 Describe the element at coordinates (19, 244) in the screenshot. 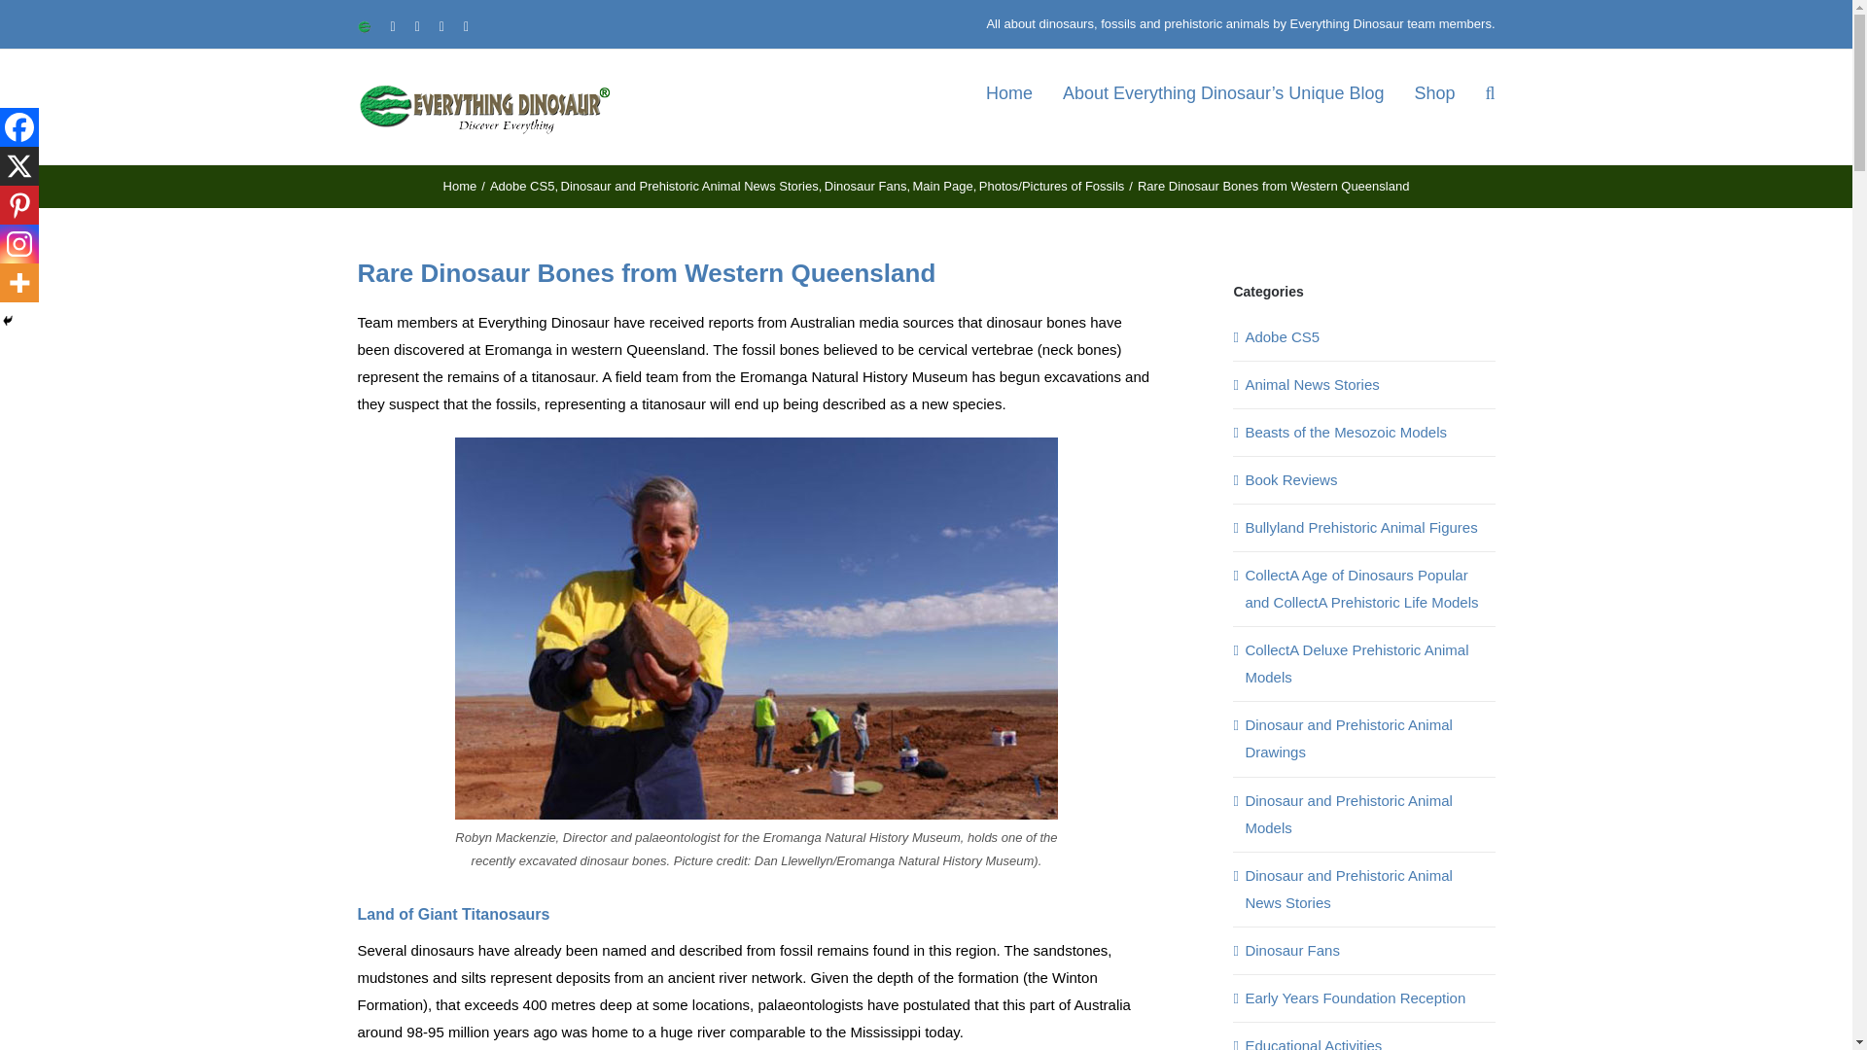

I see `Instagram` at that location.